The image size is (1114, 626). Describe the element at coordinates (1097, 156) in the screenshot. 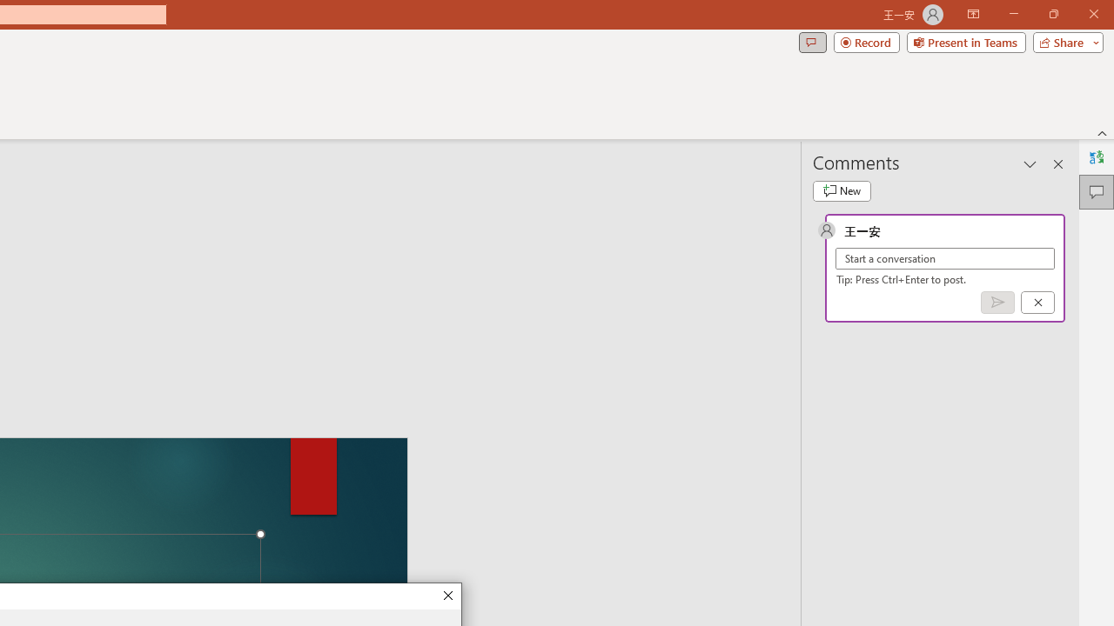

I see `Translator` at that location.